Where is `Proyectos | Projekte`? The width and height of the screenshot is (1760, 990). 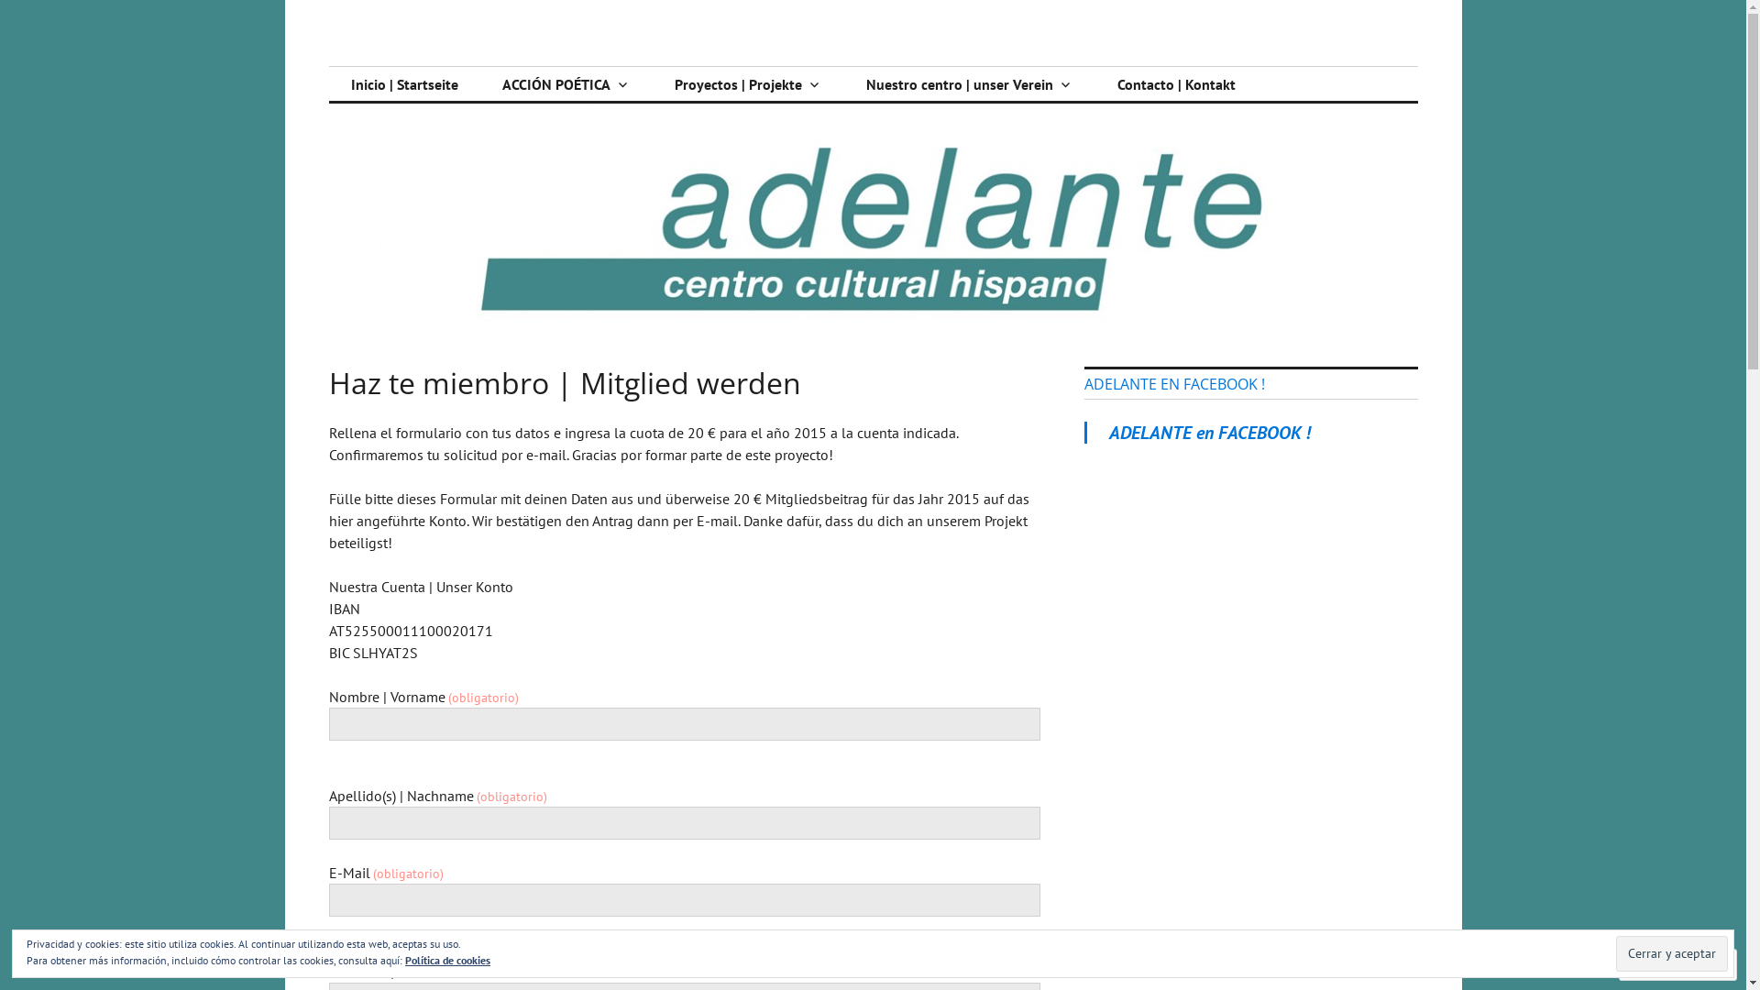 Proyectos | Projekte is located at coordinates (748, 84).